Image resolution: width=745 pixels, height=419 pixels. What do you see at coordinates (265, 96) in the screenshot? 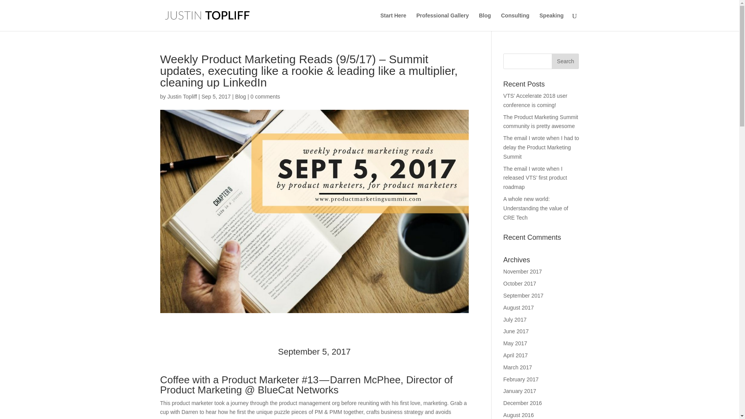
I see `0 comments` at bounding box center [265, 96].